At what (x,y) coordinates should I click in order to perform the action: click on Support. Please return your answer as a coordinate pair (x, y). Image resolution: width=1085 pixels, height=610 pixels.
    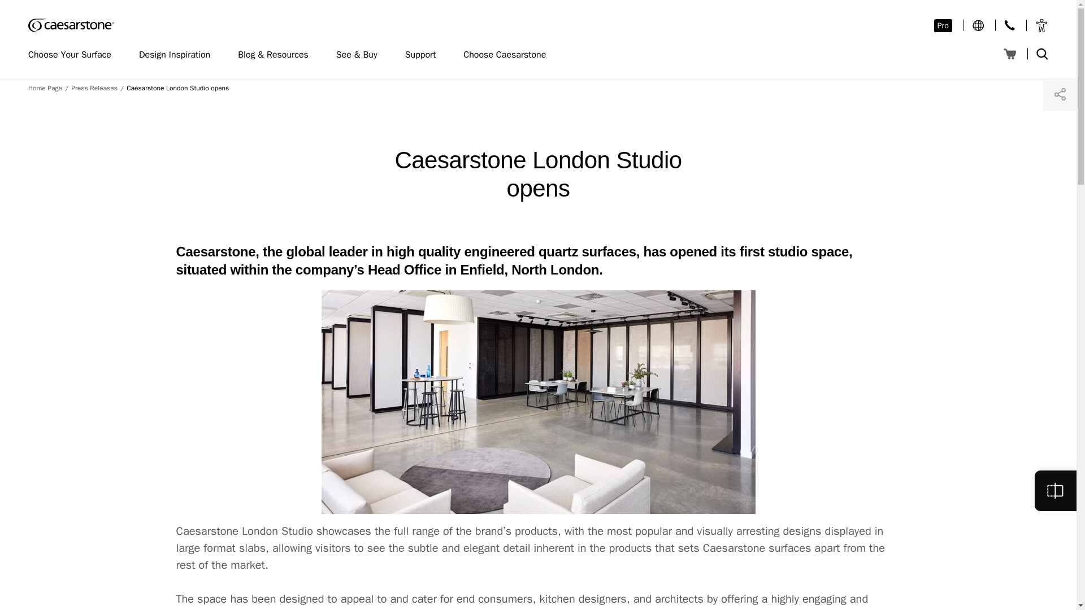
    Looking at the image, I should click on (426, 55).